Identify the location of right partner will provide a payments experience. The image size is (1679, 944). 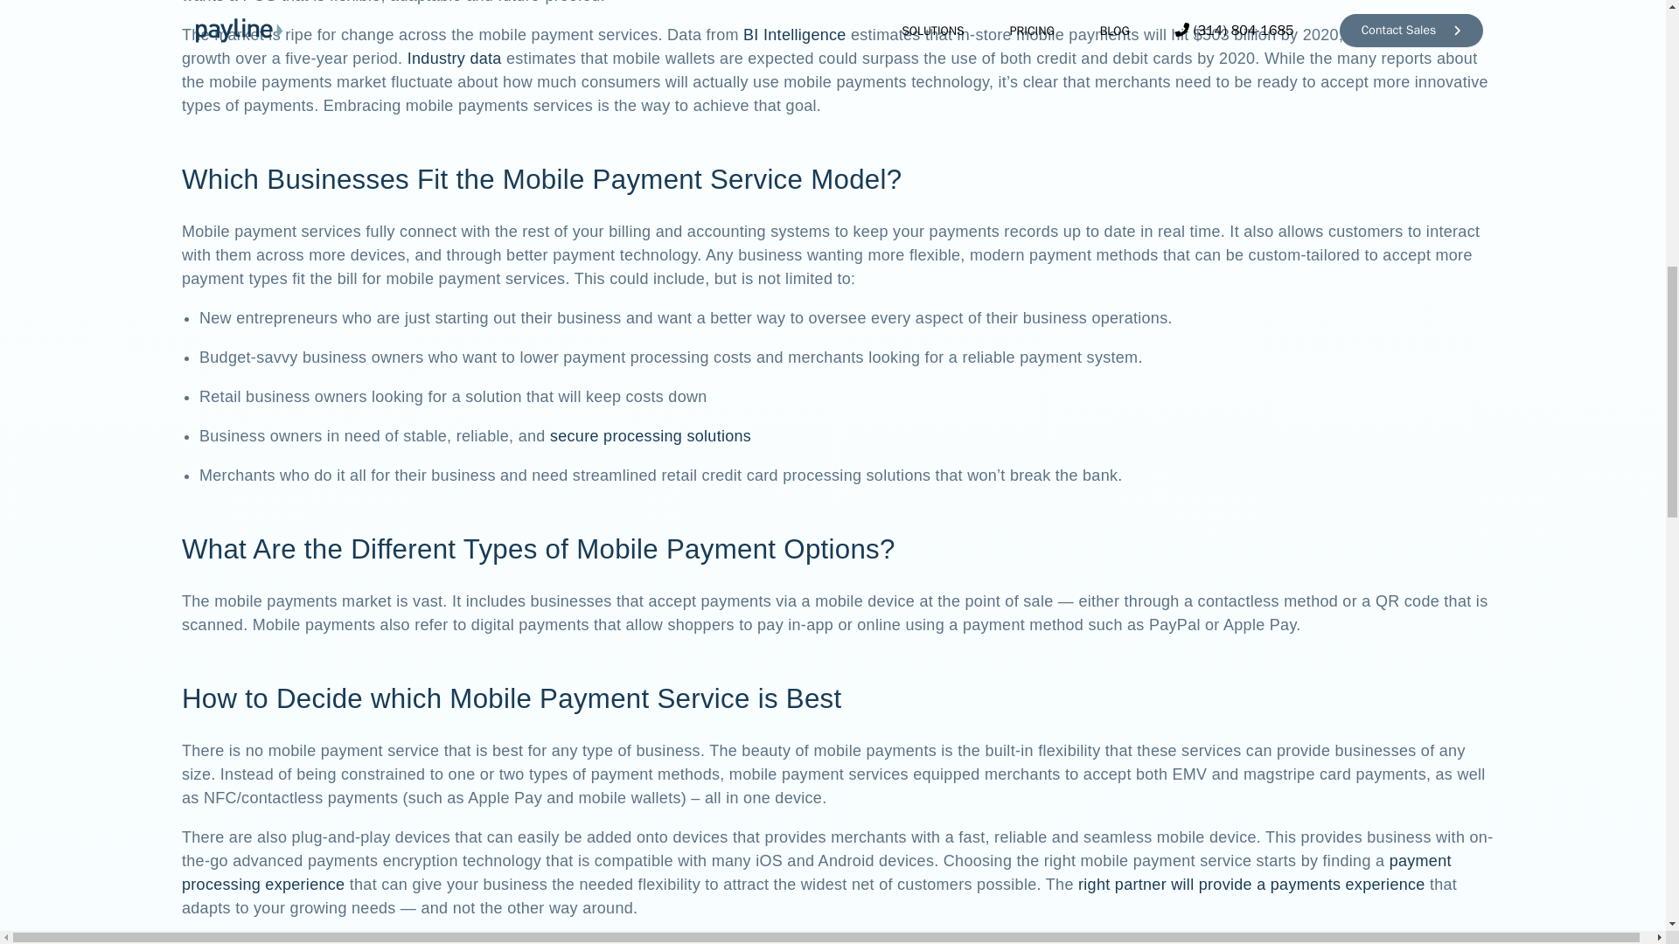
(1251, 885).